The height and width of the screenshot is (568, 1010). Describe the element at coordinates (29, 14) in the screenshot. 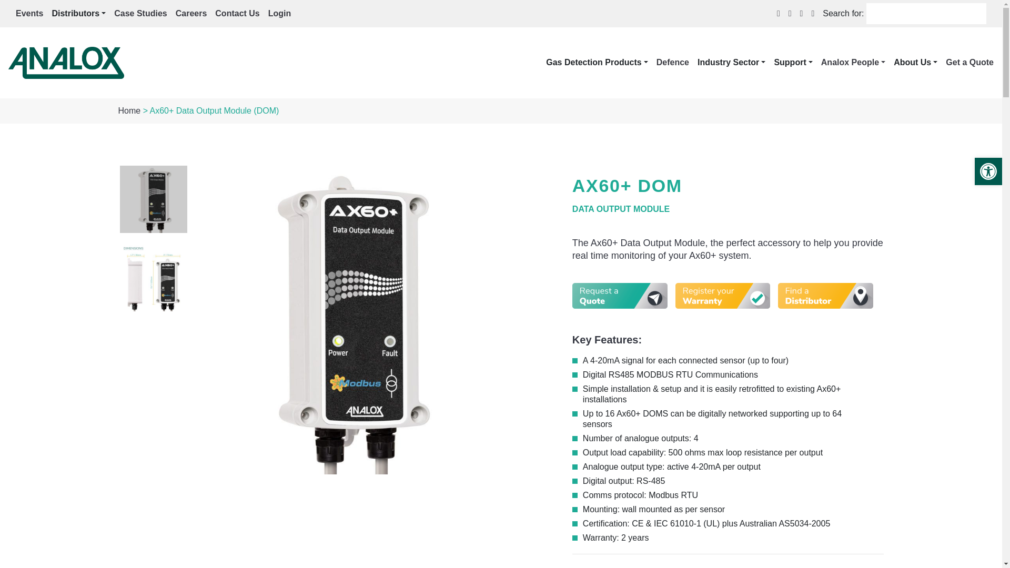

I see `Events` at that location.